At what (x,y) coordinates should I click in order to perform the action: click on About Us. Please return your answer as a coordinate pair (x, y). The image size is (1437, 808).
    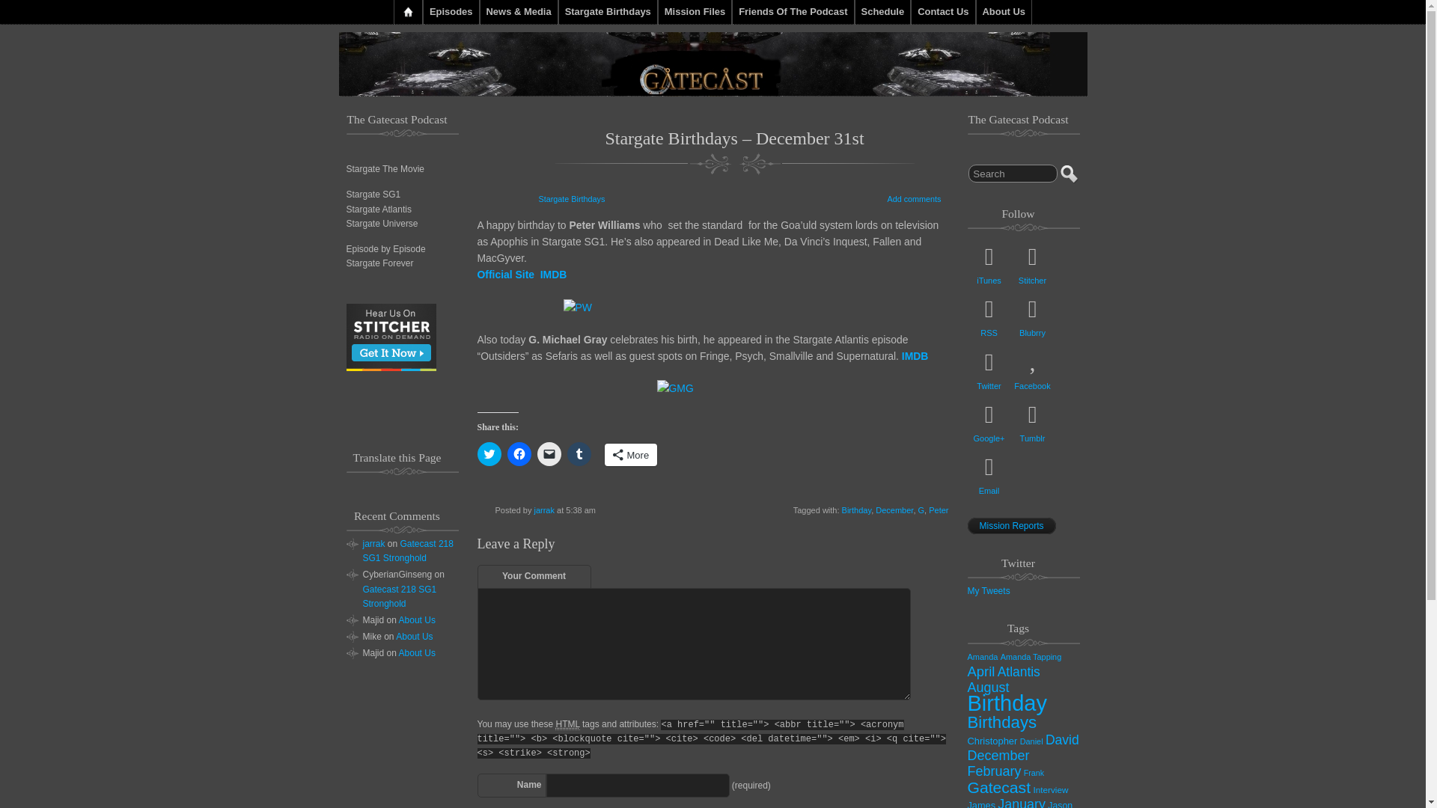
    Looking at the image, I should click on (1004, 12).